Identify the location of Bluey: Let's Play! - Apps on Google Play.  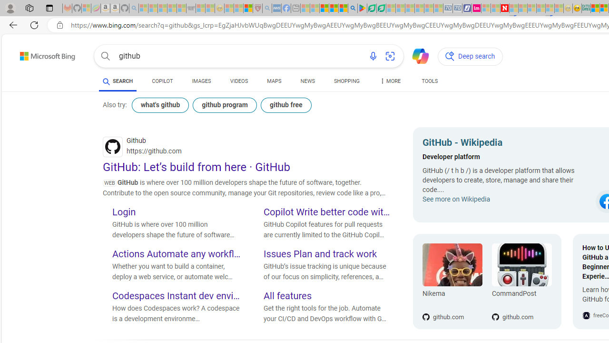
(362, 9).